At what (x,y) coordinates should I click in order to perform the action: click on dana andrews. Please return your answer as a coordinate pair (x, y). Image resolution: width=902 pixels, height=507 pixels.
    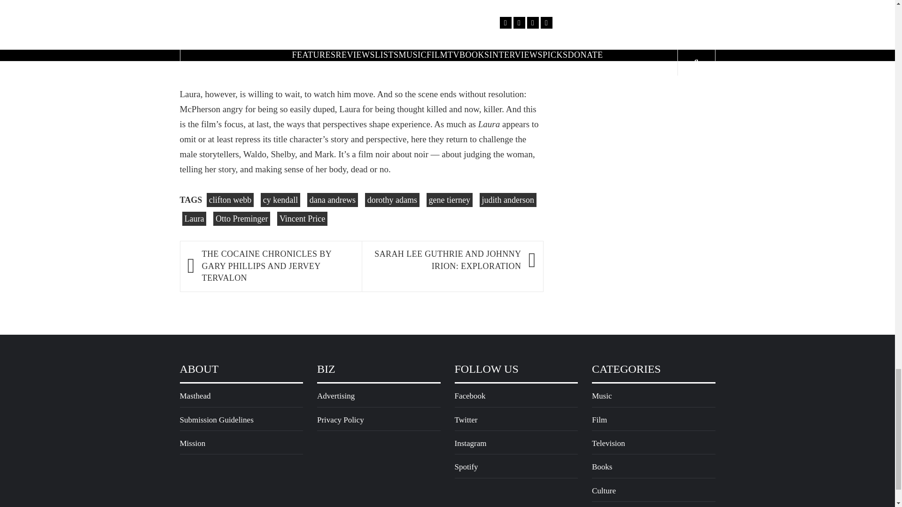
    Looking at the image, I should click on (333, 200).